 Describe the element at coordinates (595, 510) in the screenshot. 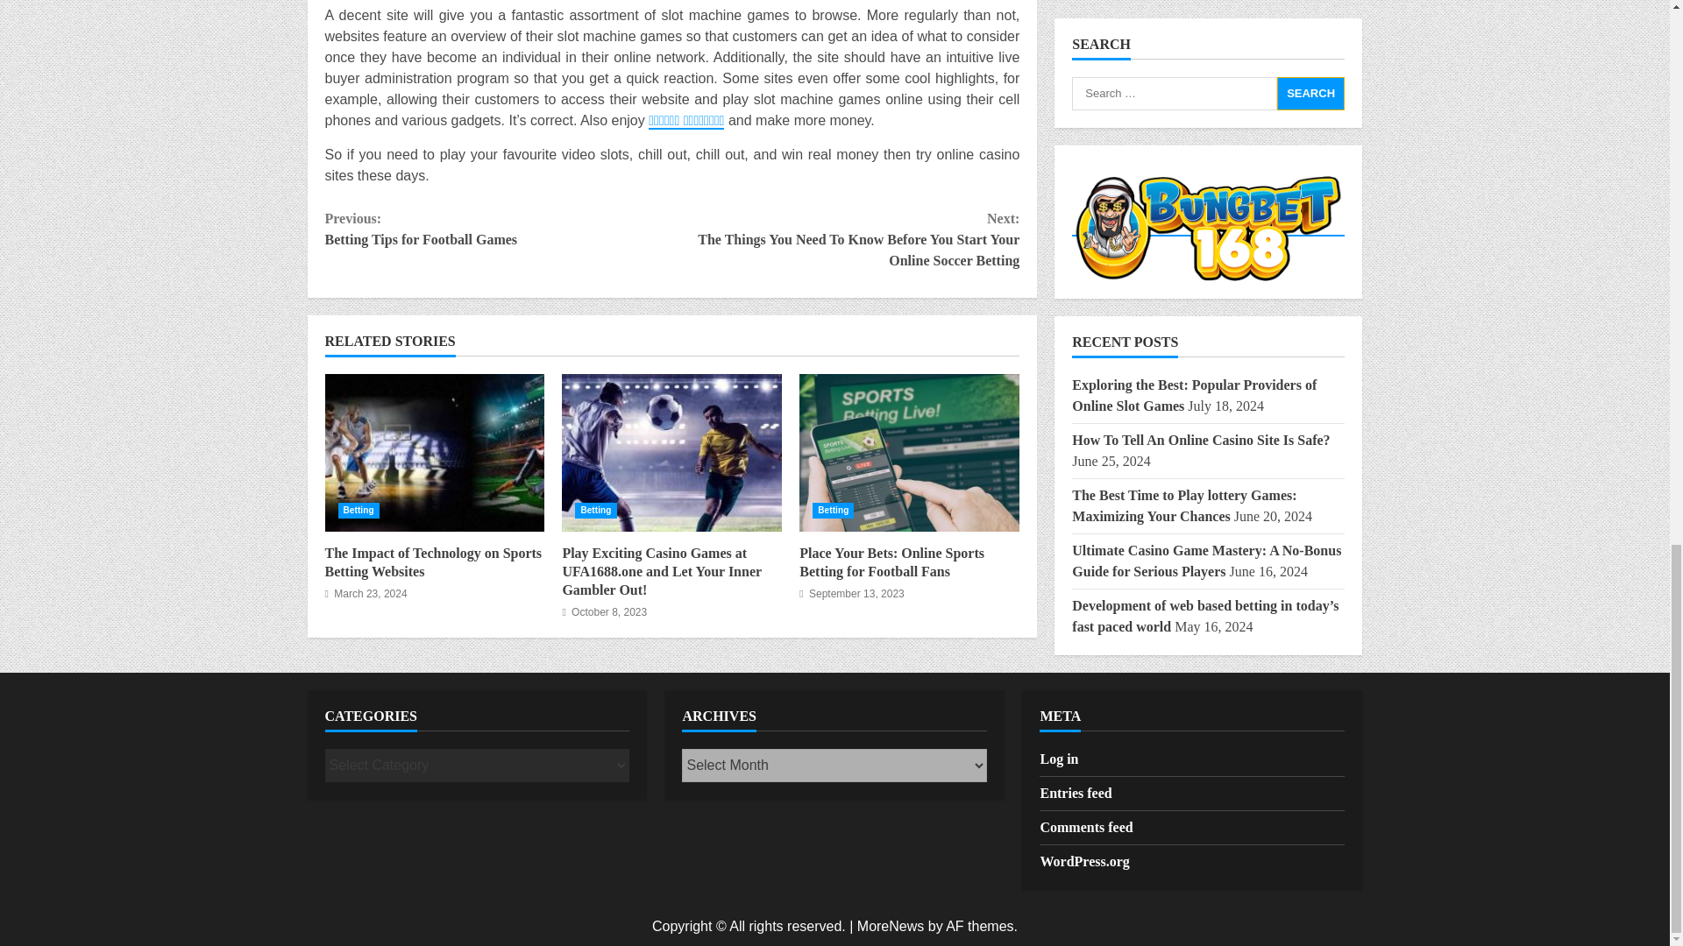

I see `The Impact of Technology on Sports Betting Websites` at that location.